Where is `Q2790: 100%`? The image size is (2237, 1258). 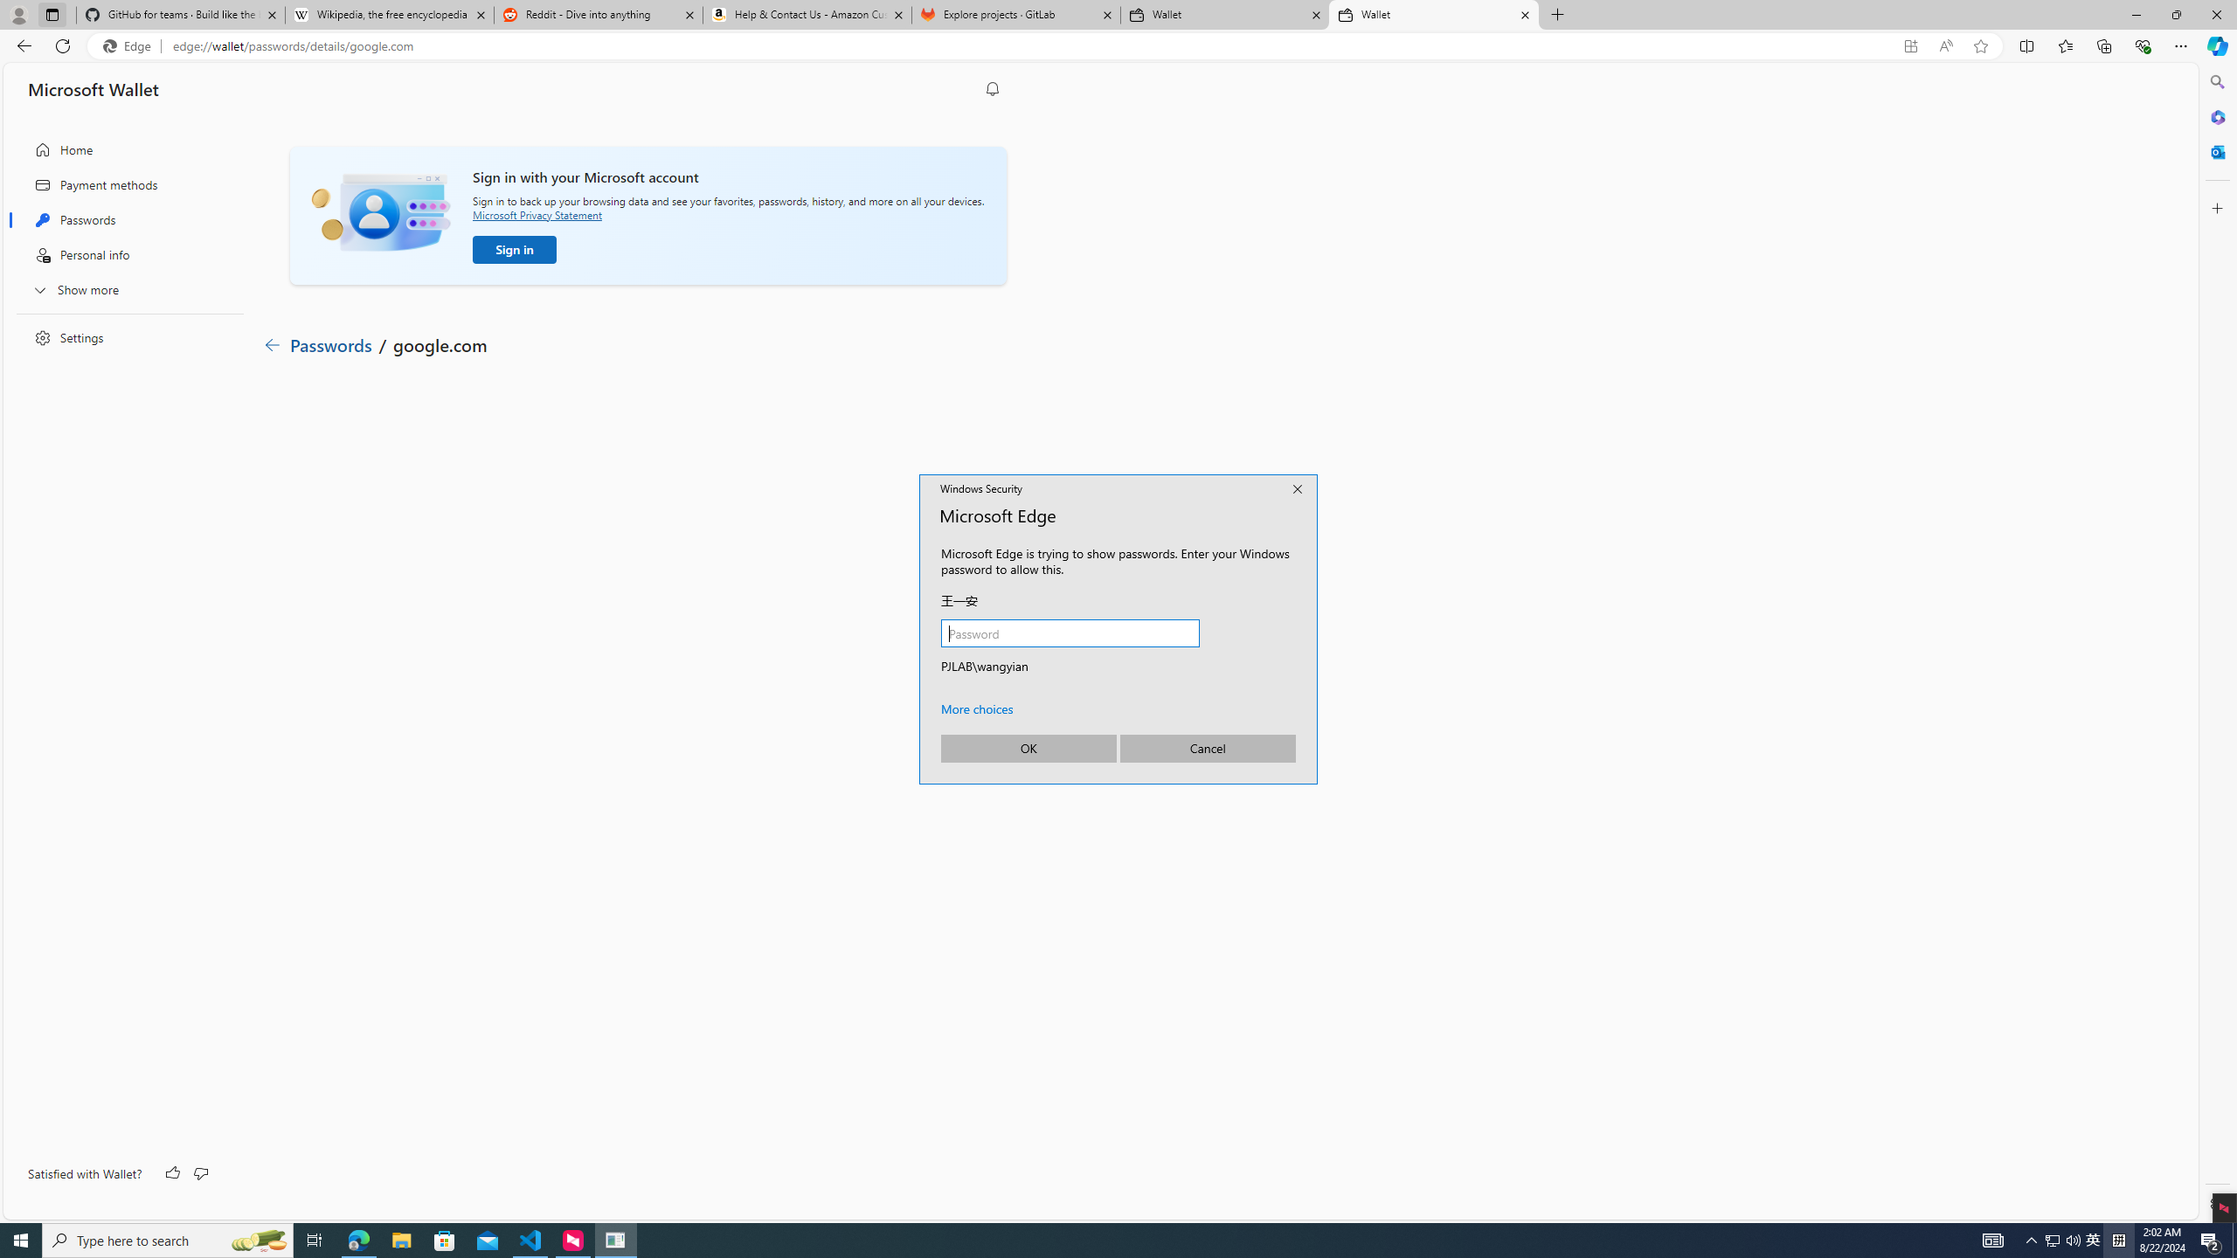 Q2790: 100% is located at coordinates (2073, 1241).